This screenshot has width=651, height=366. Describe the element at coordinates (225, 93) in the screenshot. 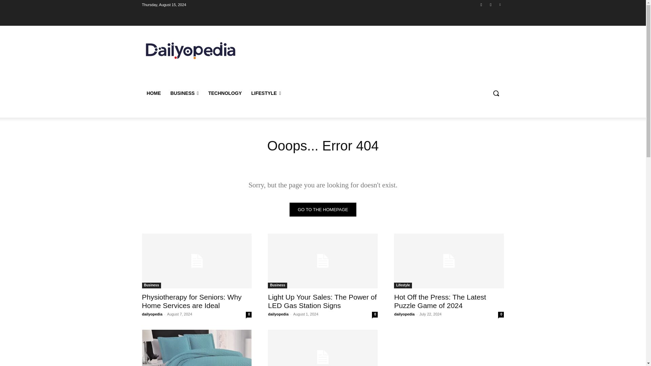

I see `TECHNOLOGY` at that location.